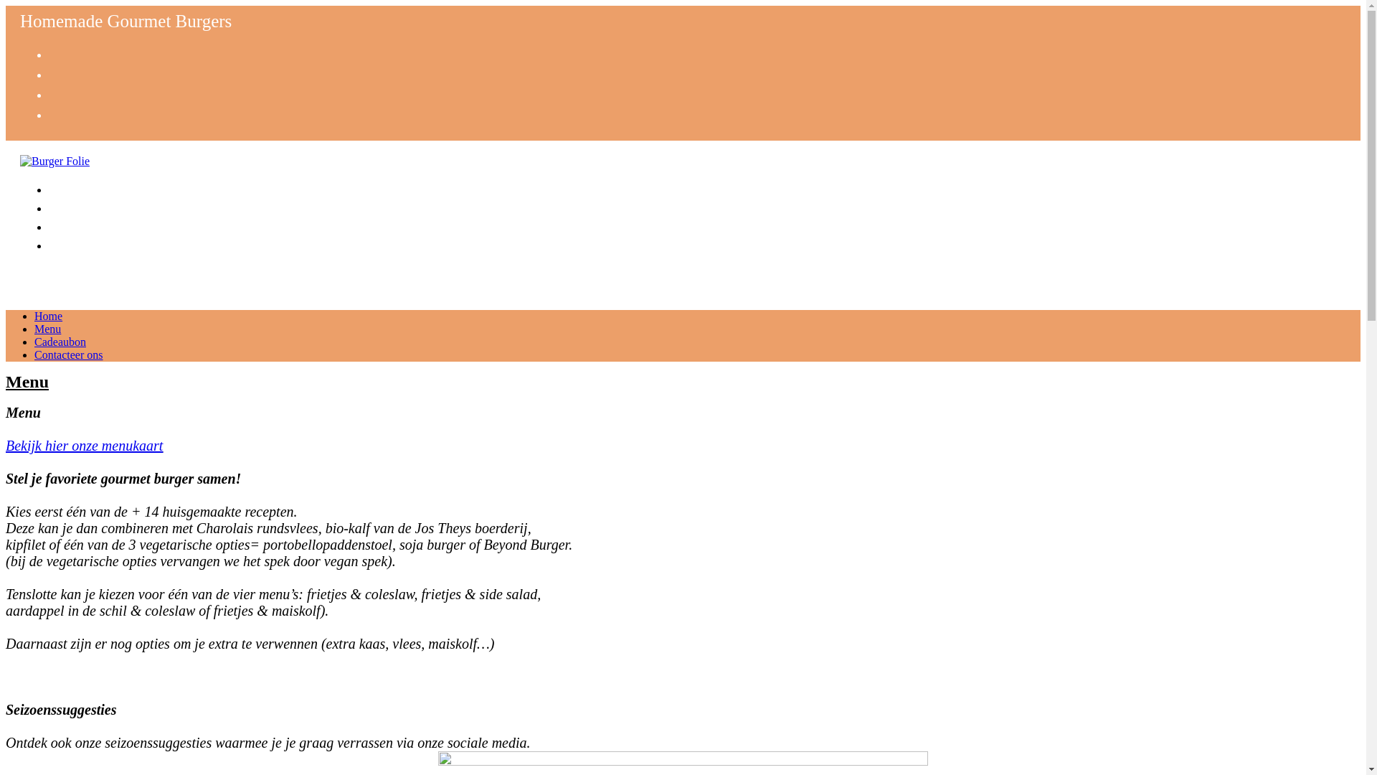  Describe the element at coordinates (6, 6) in the screenshot. I see `Skip to content` at that location.